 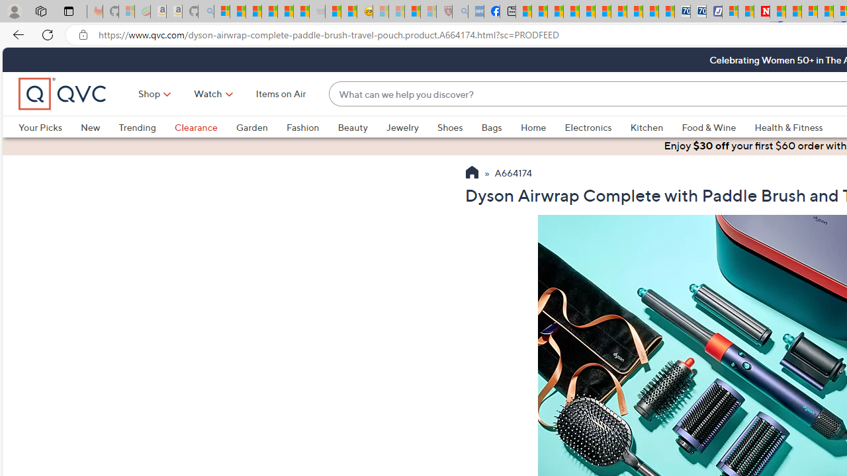 What do you see at coordinates (513, 174) in the screenshot?
I see `A664174` at bounding box center [513, 174].